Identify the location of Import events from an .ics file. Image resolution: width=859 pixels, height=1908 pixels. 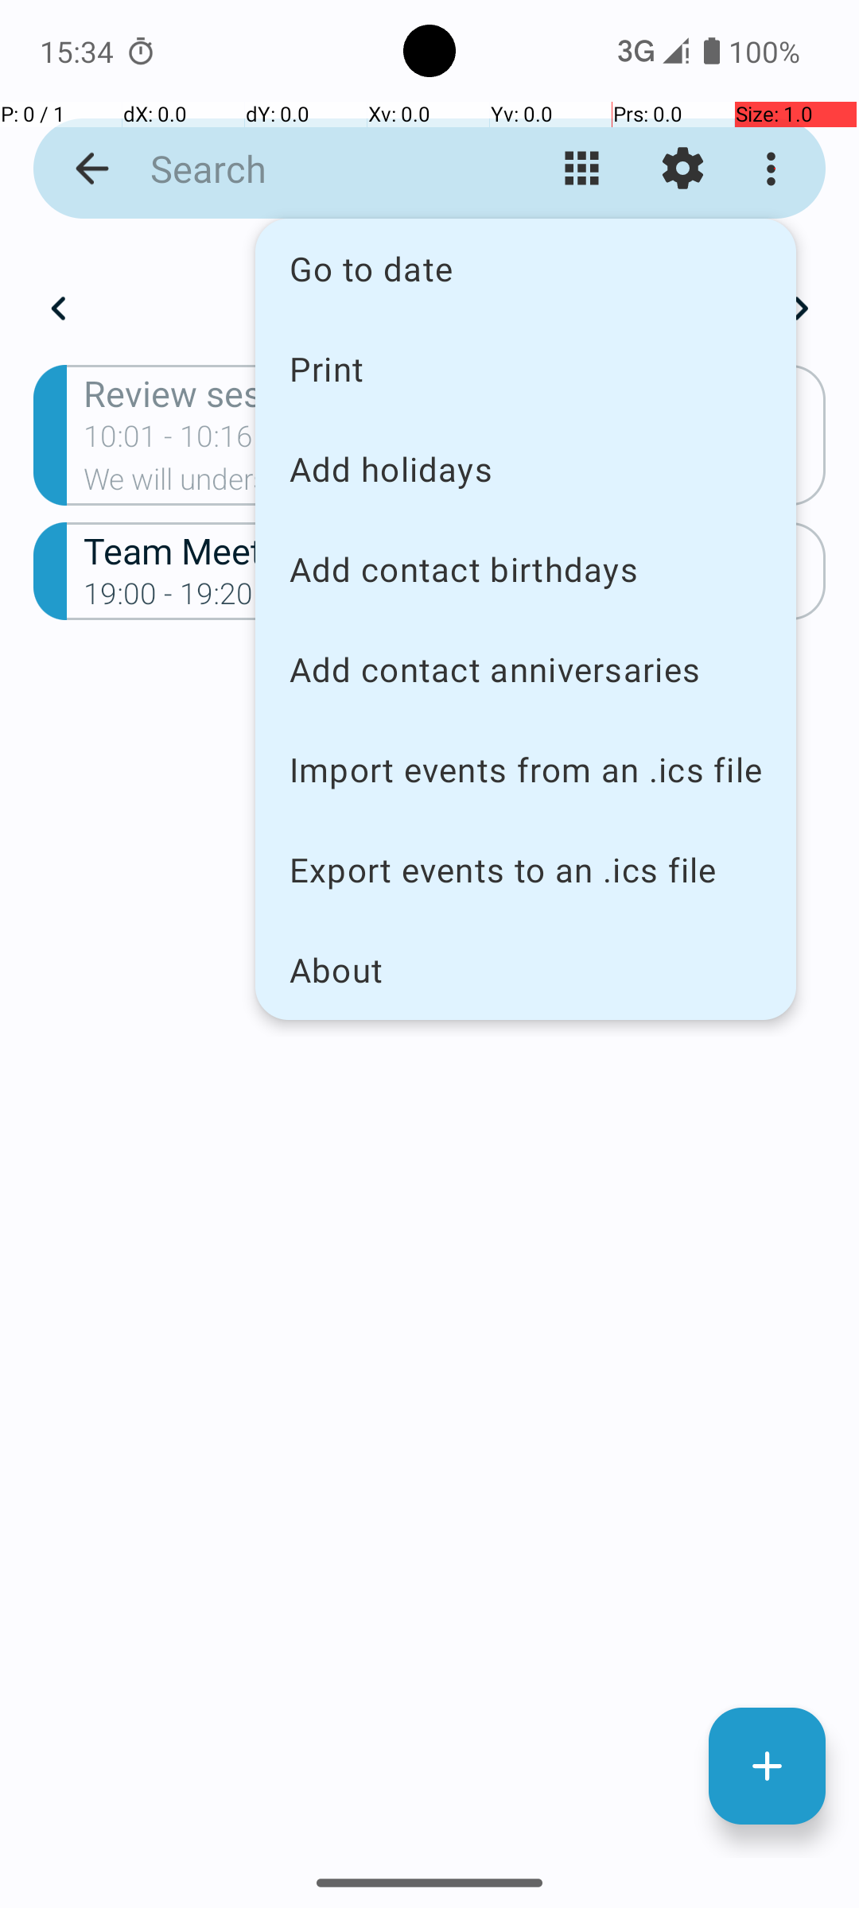
(526, 770).